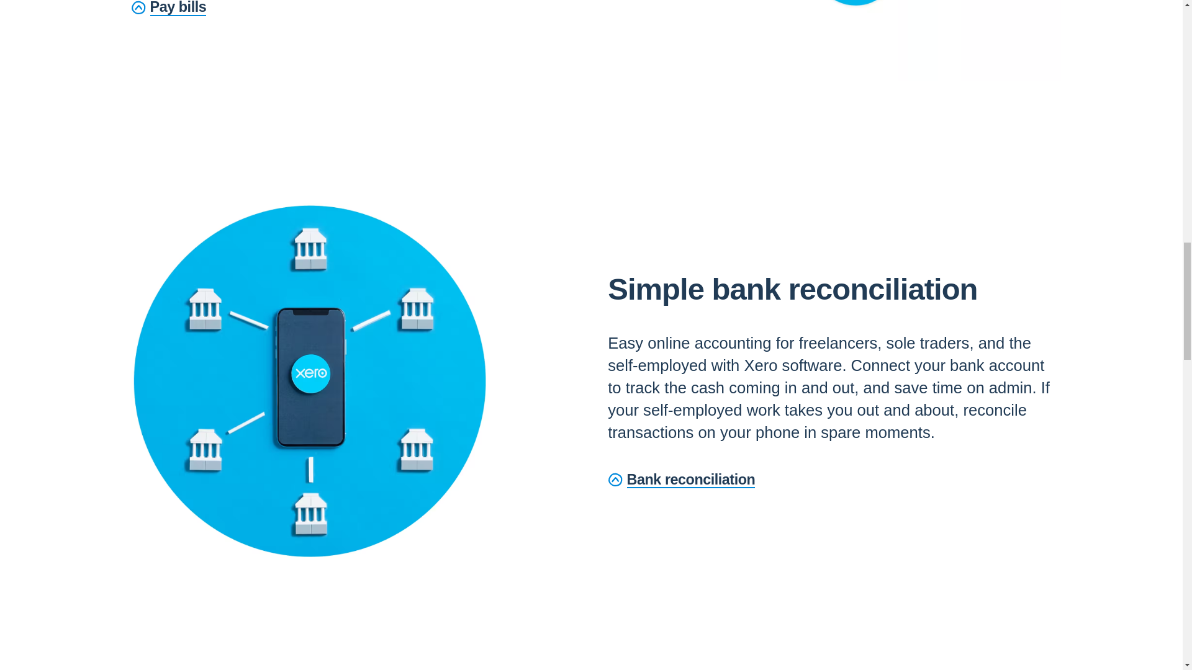 The image size is (1192, 670). What do you see at coordinates (681, 480) in the screenshot?
I see `Bank reconciliation` at bounding box center [681, 480].